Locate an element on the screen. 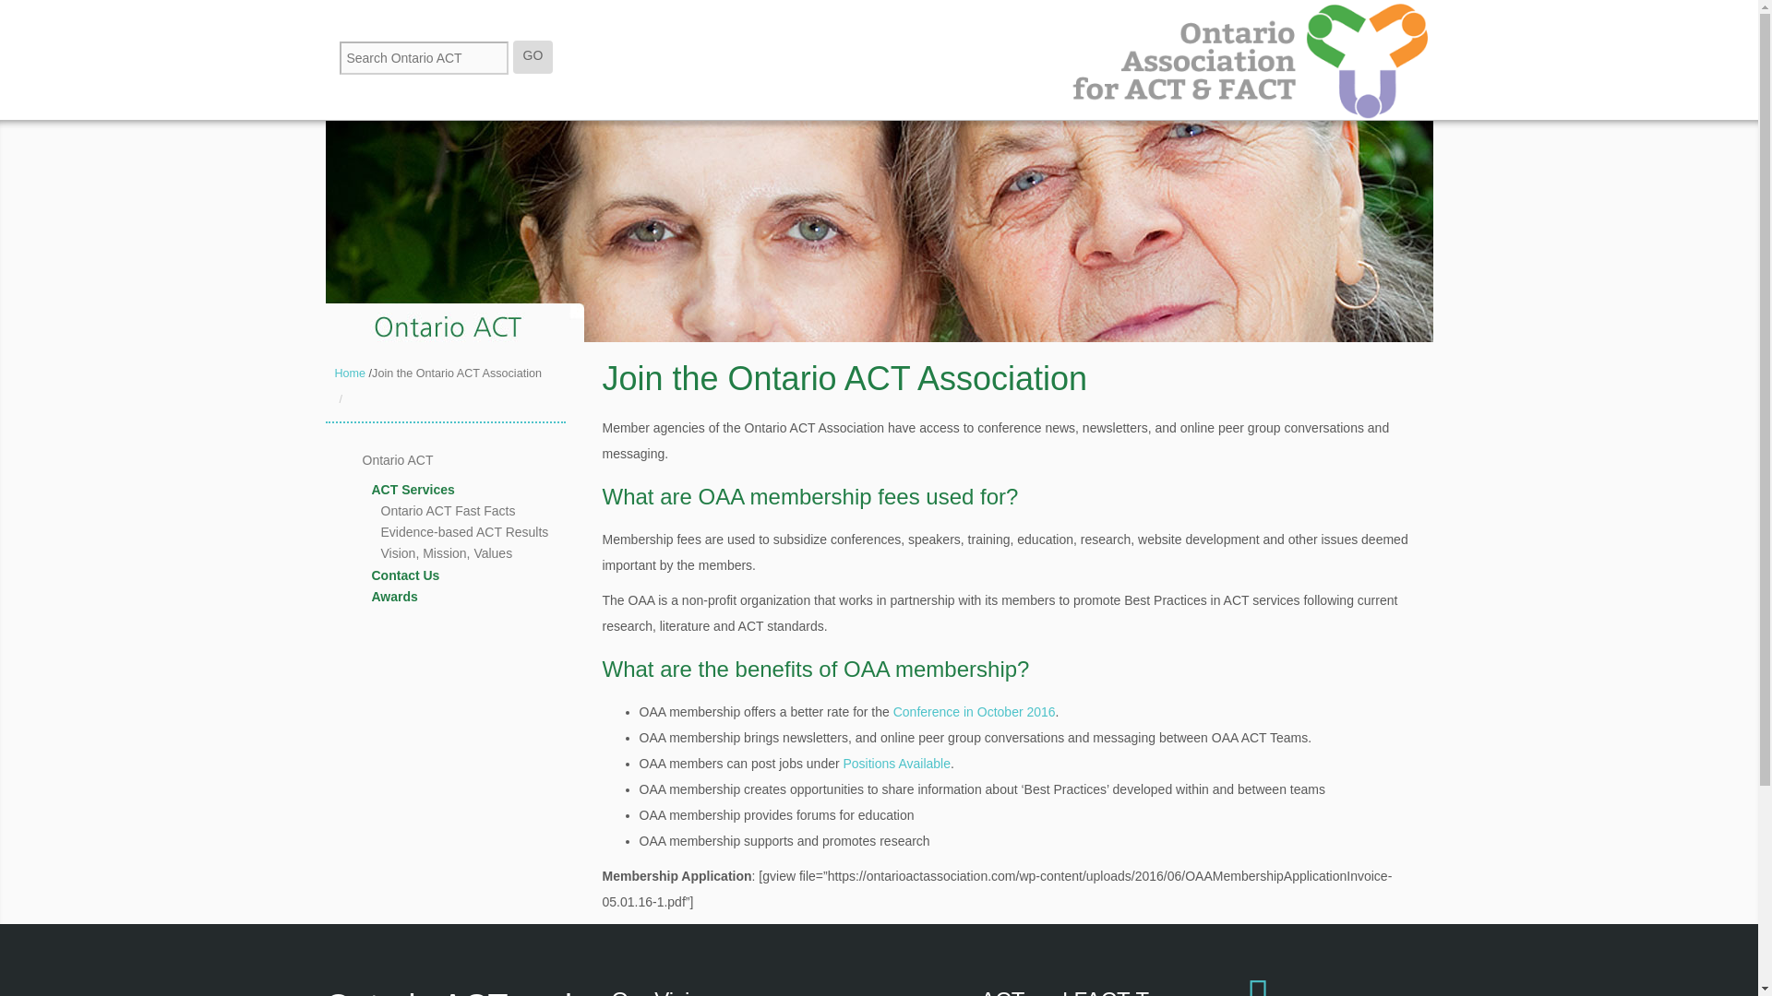 This screenshot has width=1772, height=996. Ontario ACT Fast Facts is located at coordinates (485, 511).